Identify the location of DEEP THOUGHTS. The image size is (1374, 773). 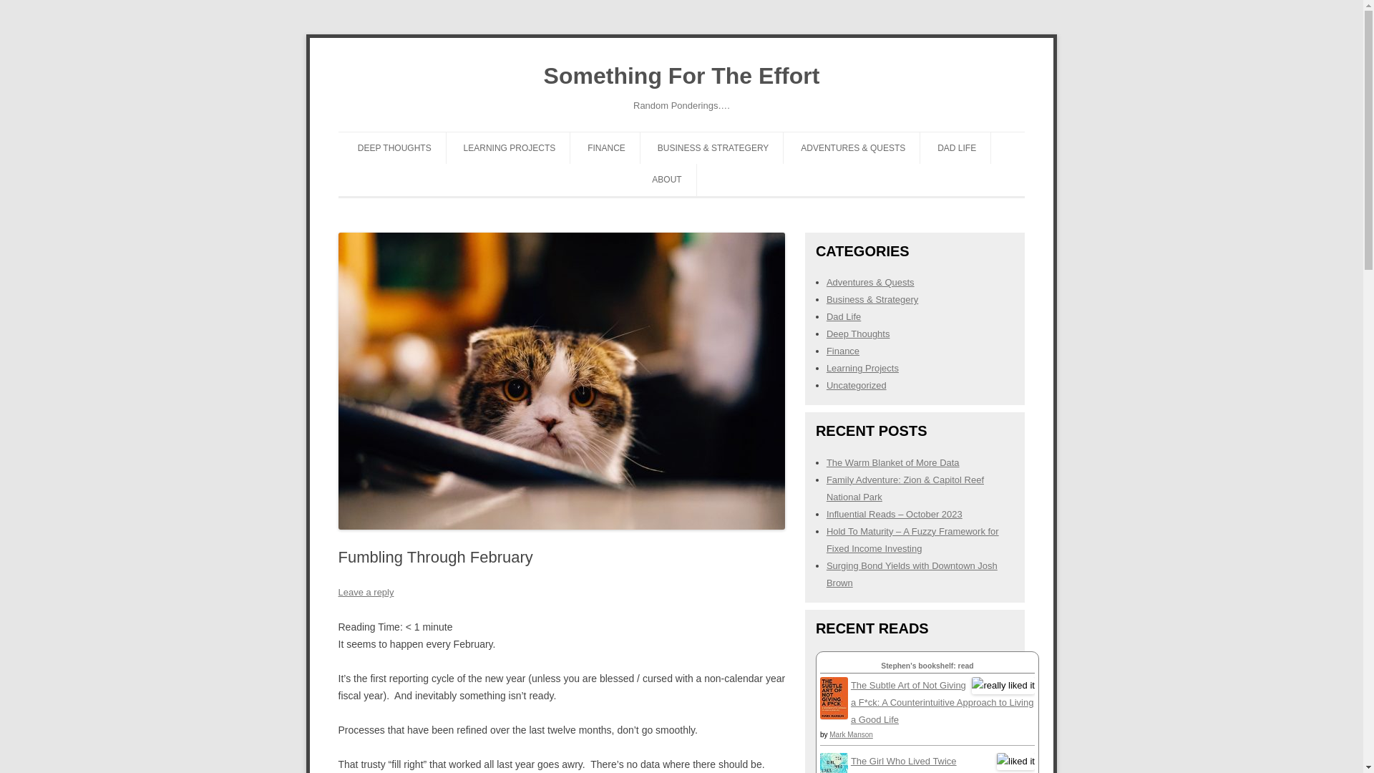
(394, 147).